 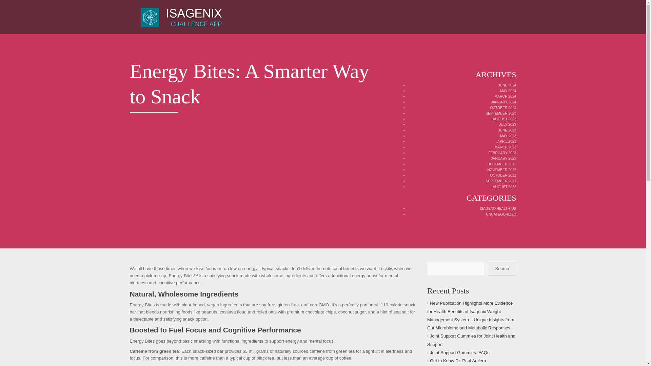 What do you see at coordinates (508, 136) in the screenshot?
I see `MAY 2023` at bounding box center [508, 136].